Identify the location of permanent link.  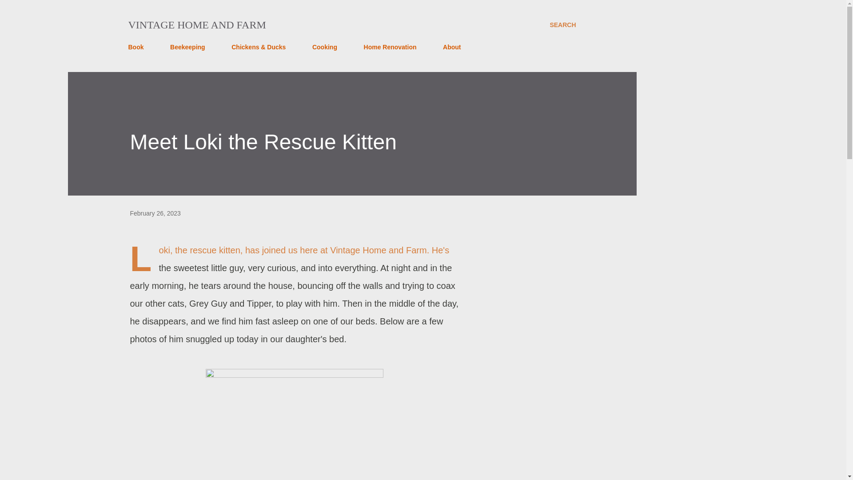
(155, 213).